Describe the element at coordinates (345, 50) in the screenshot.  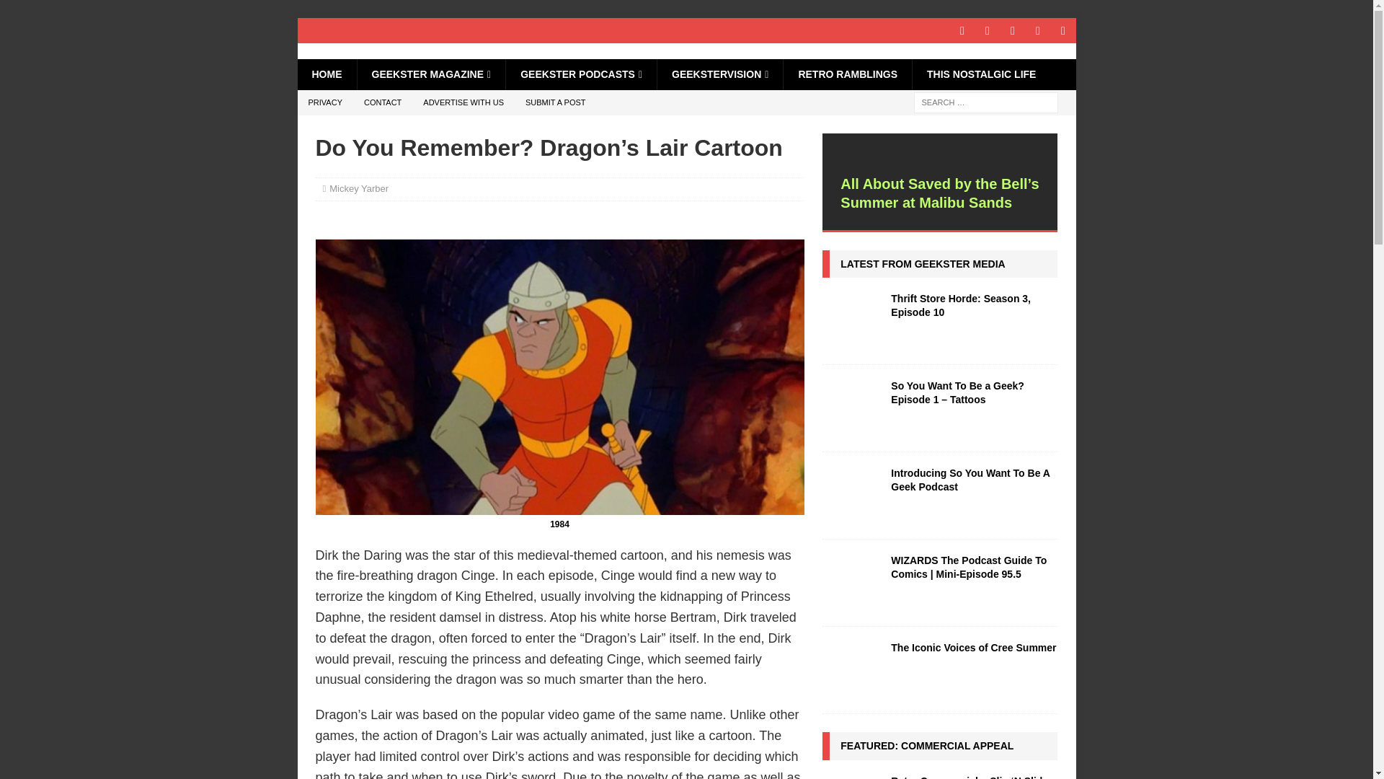
I see `The Retro Network` at that location.